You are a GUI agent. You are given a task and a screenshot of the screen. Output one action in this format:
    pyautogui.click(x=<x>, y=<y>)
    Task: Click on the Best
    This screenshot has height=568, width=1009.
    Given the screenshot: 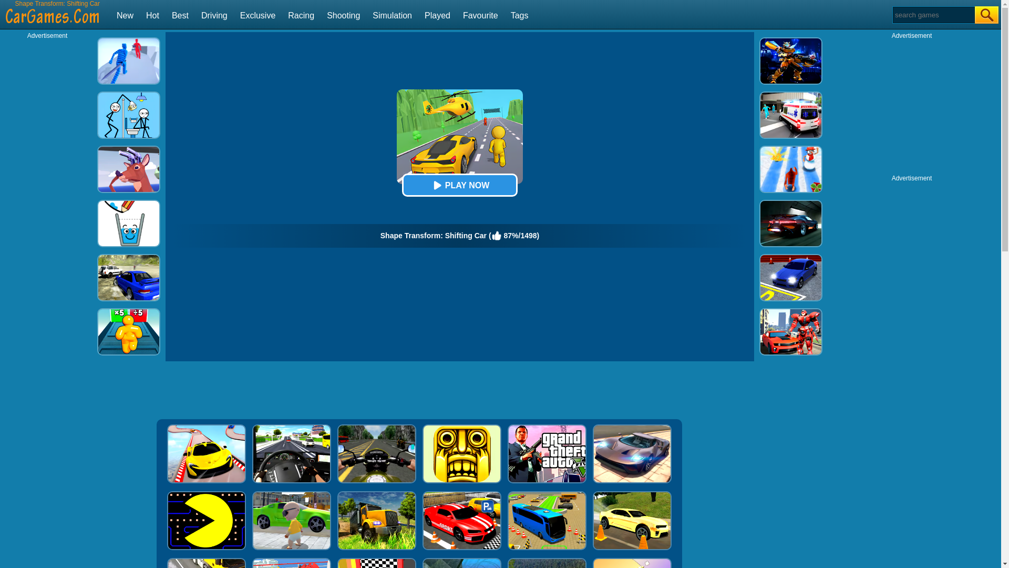 What is the action you would take?
    pyautogui.click(x=180, y=15)
    